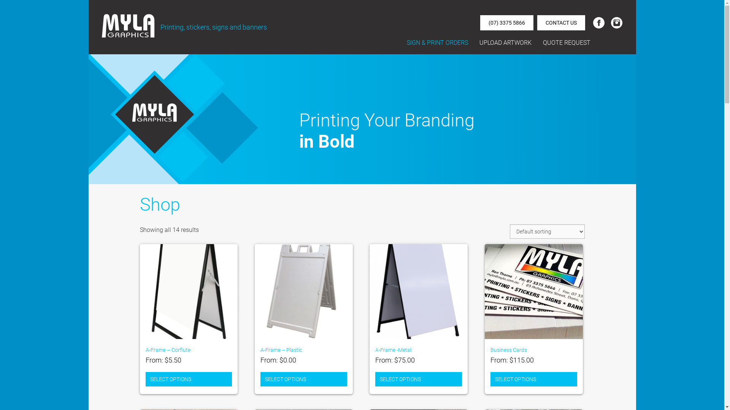  What do you see at coordinates (189, 379) in the screenshot?
I see `SELECT OPTIONS` at bounding box center [189, 379].